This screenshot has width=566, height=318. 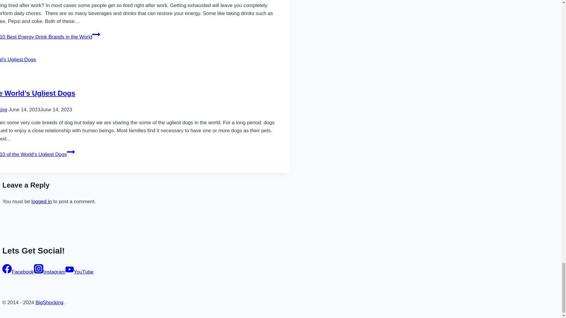 What do you see at coordinates (70, 269) in the screenshot?
I see `YouTube` at bounding box center [70, 269].